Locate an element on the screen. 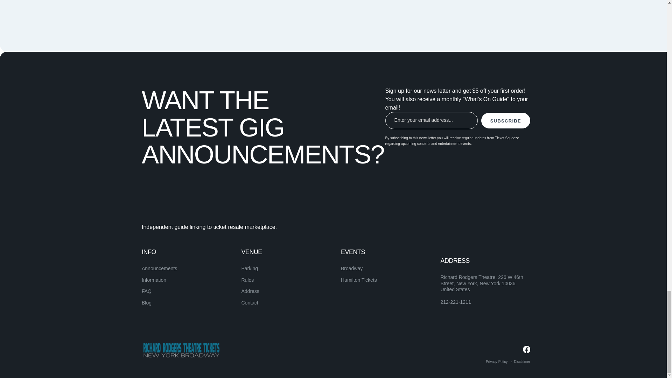 The image size is (672, 378). Contact is located at coordinates (250, 302).